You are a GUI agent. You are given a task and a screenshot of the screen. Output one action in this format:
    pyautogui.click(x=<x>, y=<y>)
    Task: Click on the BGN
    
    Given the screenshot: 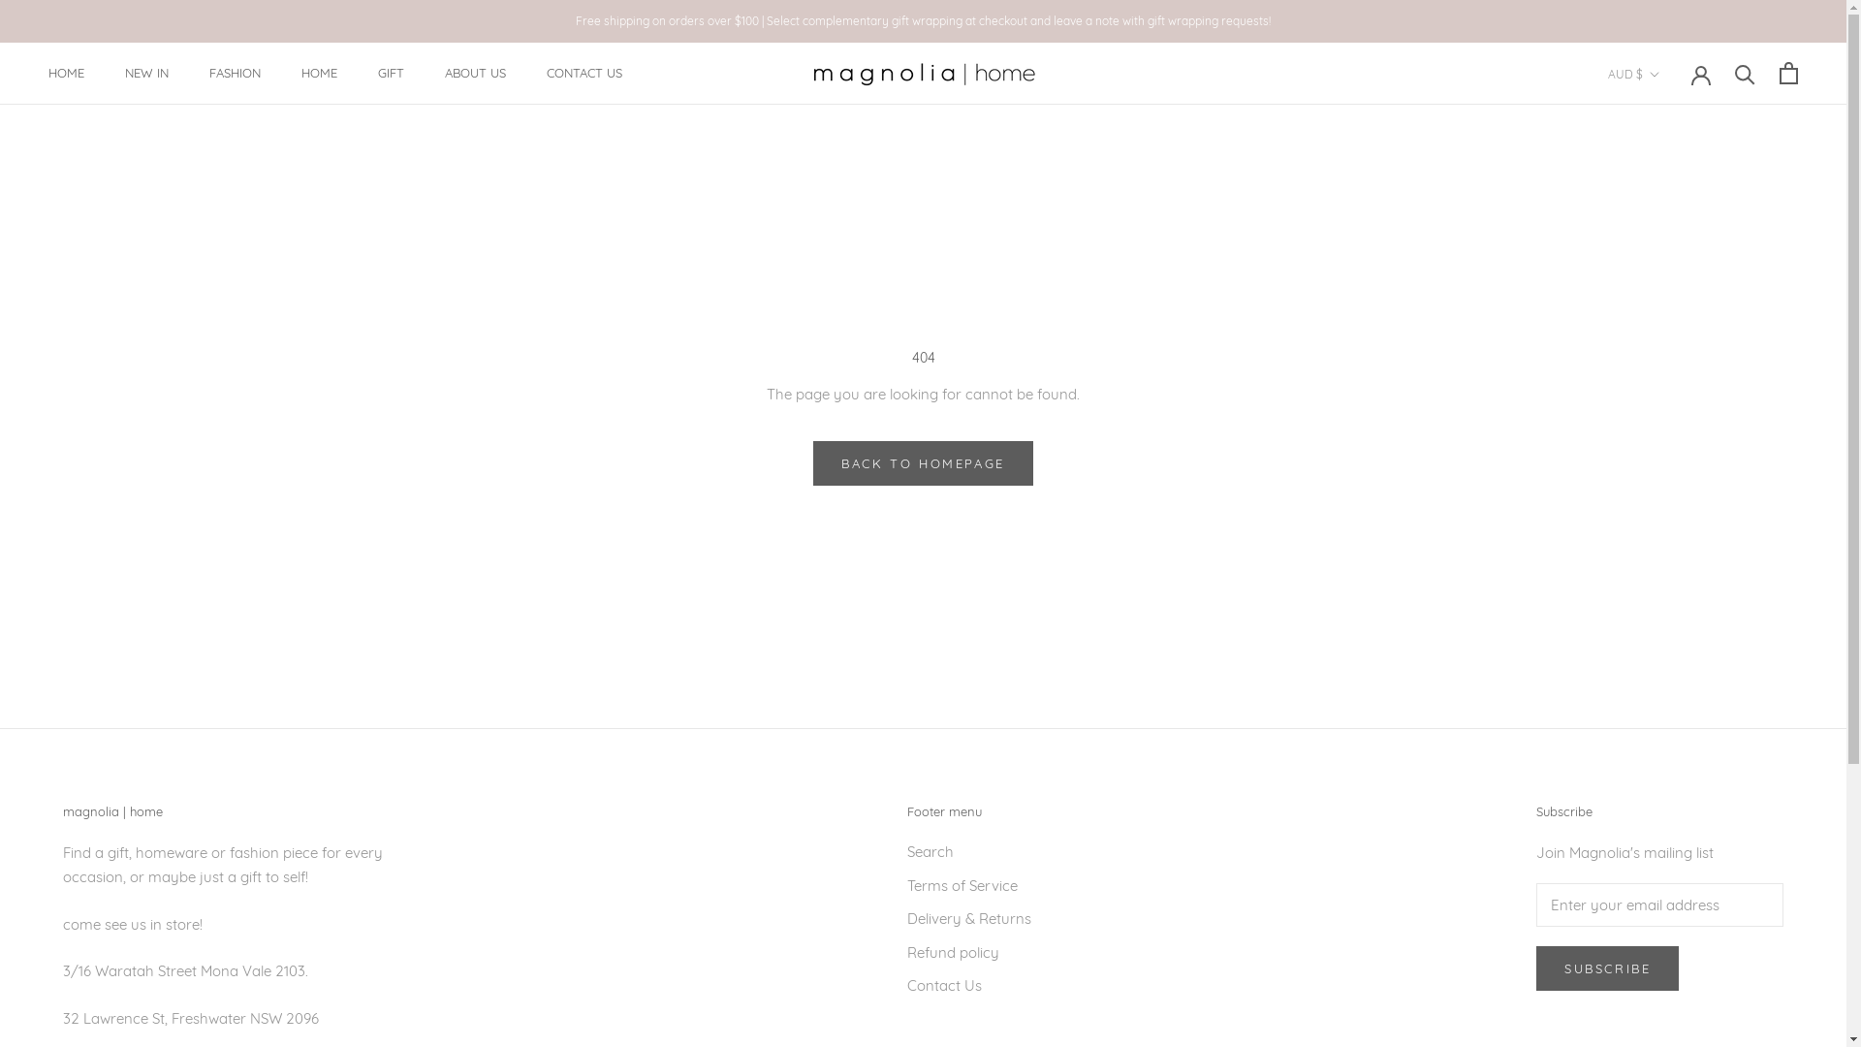 What is the action you would take?
    pyautogui.click(x=1665, y=436)
    